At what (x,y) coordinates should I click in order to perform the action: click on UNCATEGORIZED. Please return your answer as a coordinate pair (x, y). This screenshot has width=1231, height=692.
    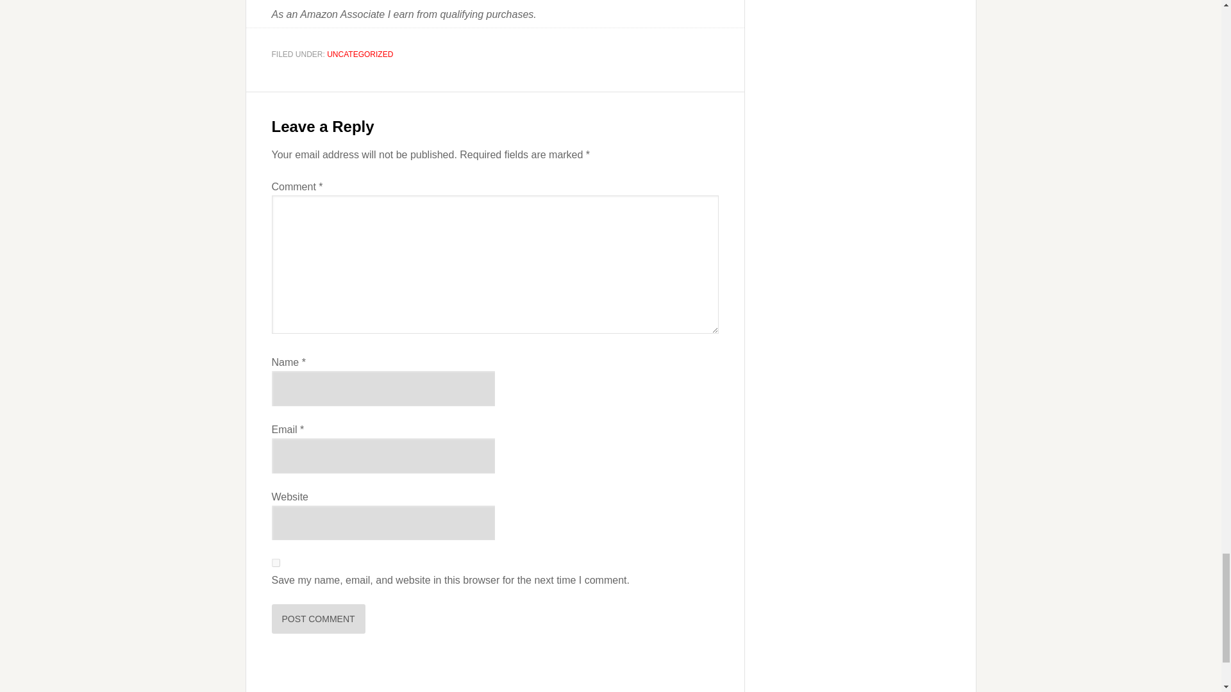
    Looking at the image, I should click on (360, 54).